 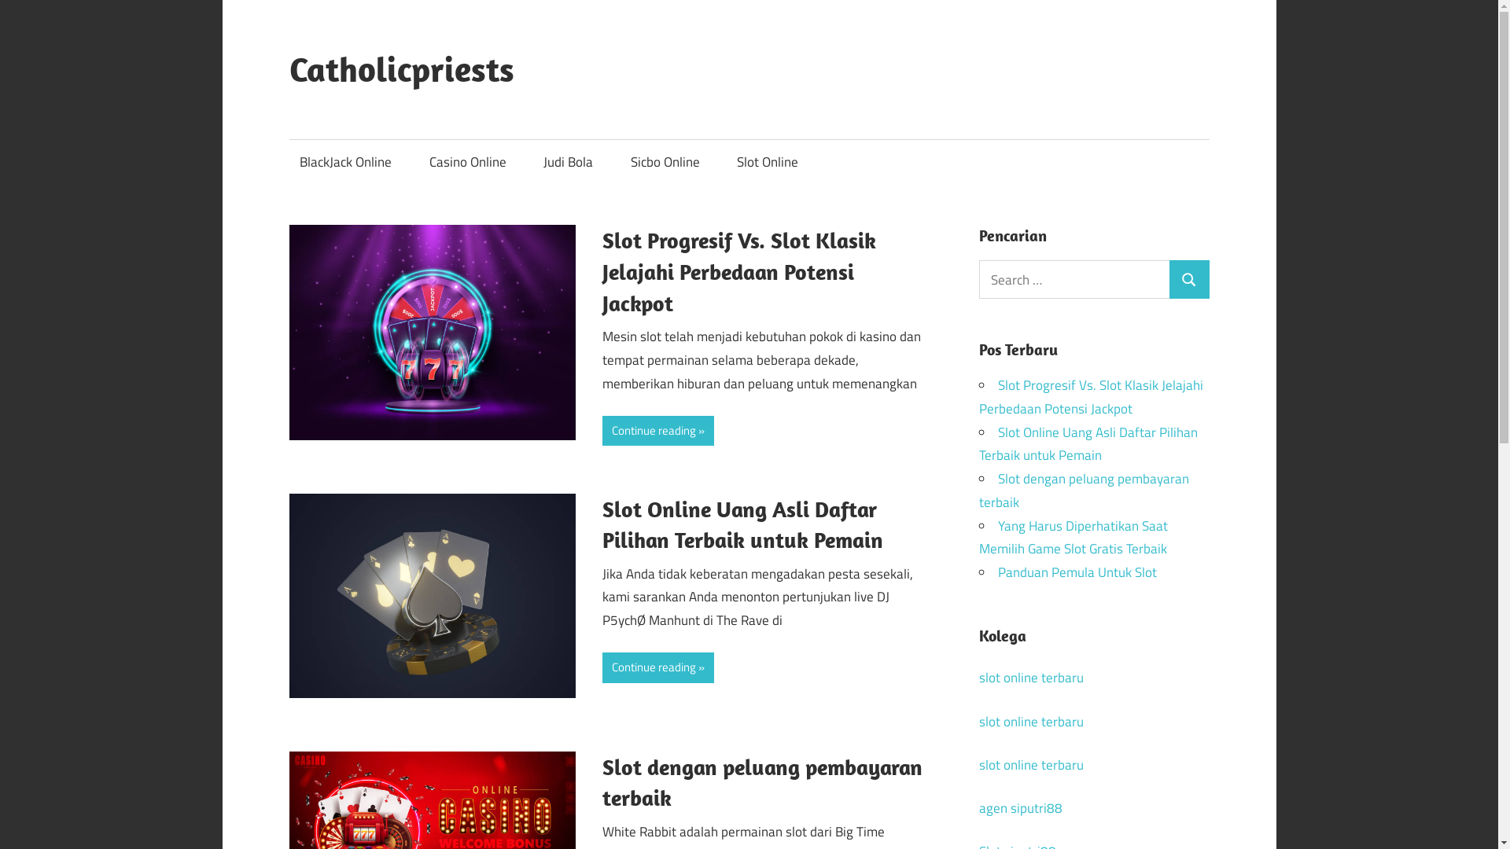 What do you see at coordinates (569, 162) in the screenshot?
I see `Judi Bola` at bounding box center [569, 162].